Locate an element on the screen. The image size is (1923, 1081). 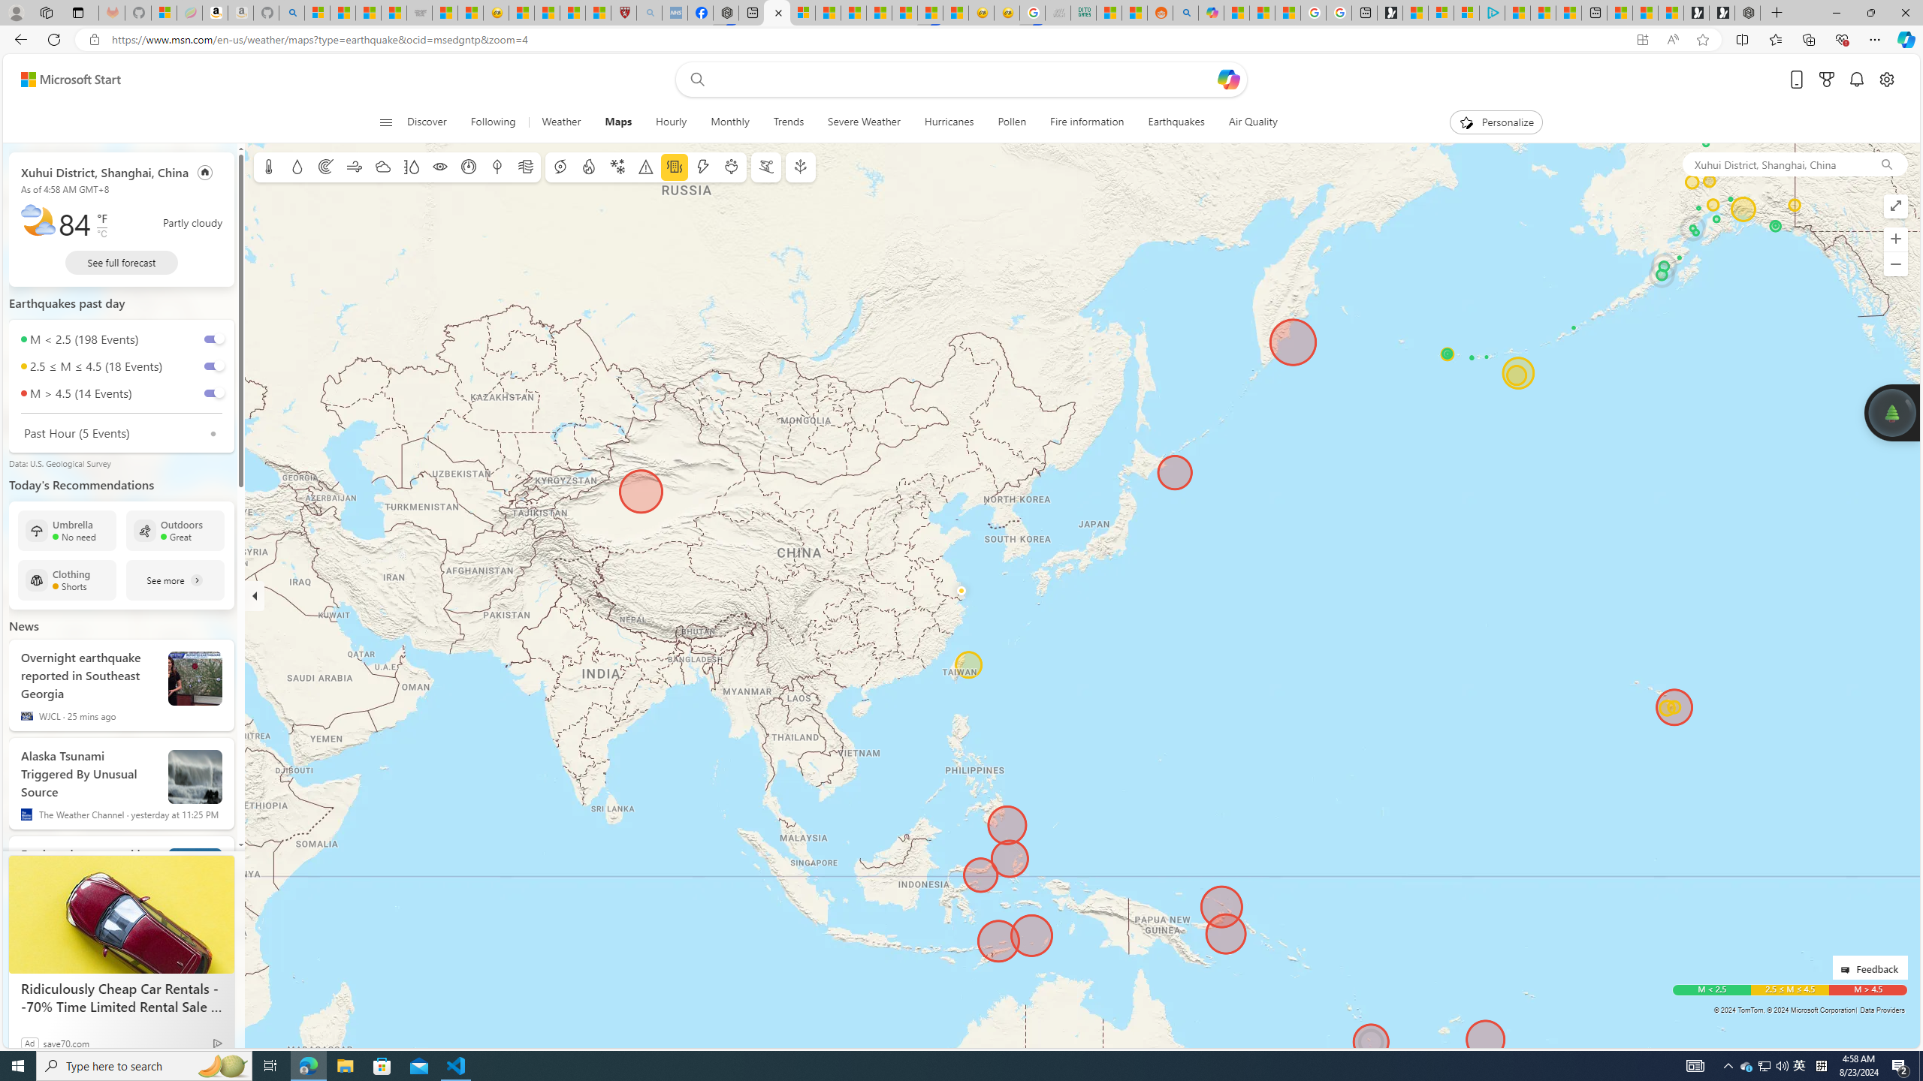
Earthquake is located at coordinates (675, 167).